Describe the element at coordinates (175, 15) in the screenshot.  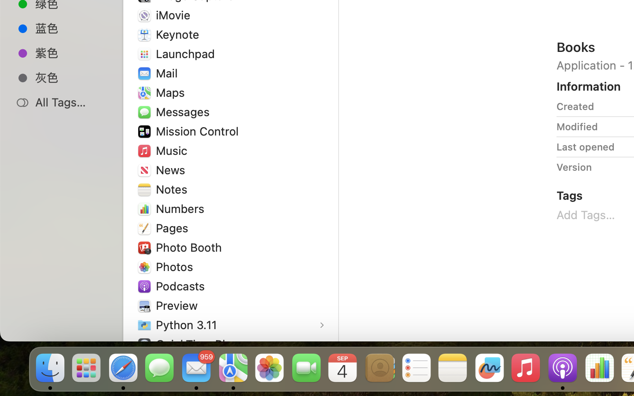
I see `iMovie` at that location.